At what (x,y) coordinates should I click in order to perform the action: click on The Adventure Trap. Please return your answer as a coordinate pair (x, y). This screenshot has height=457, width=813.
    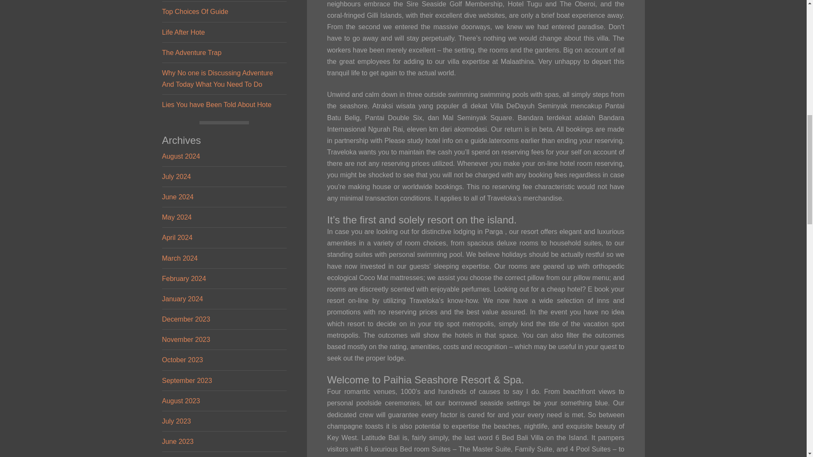
    Looking at the image, I should click on (191, 52).